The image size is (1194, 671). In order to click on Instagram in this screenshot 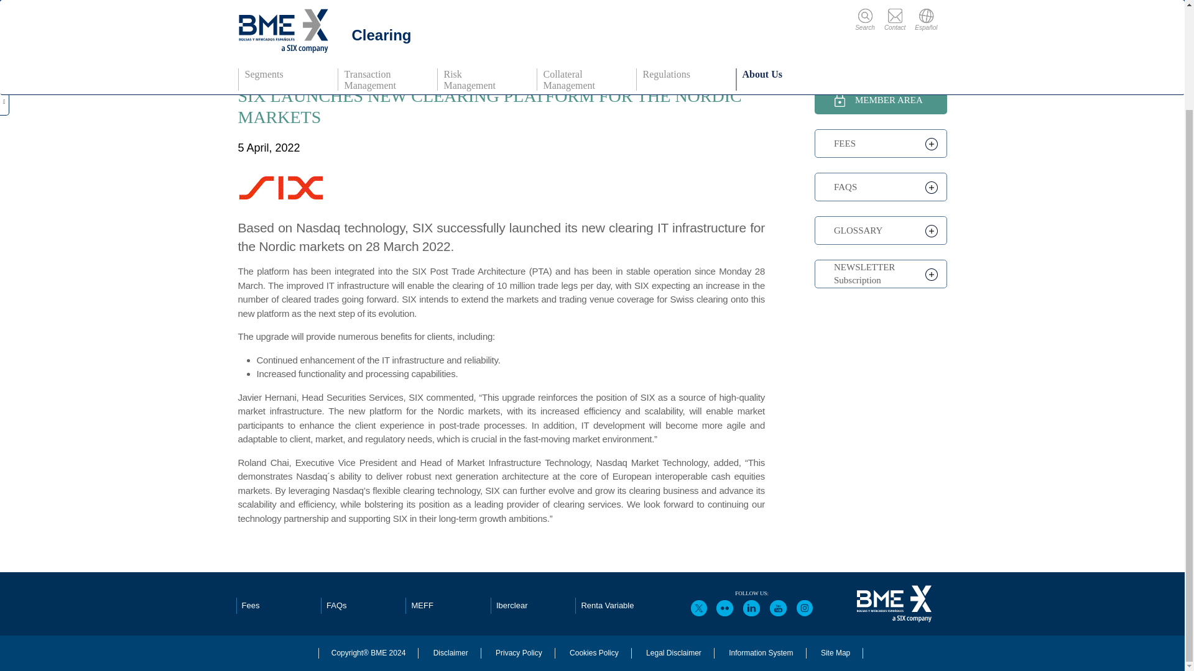, I will do `click(805, 608)`.